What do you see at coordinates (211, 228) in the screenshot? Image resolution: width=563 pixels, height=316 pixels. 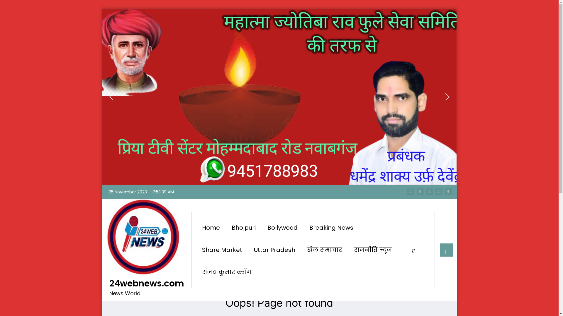 I see `Home` at bounding box center [211, 228].